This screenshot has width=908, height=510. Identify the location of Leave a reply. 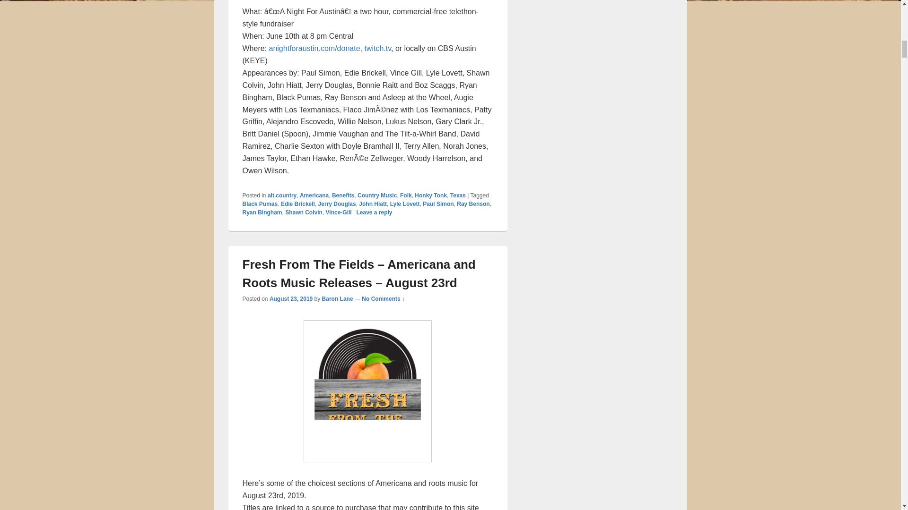
(374, 212).